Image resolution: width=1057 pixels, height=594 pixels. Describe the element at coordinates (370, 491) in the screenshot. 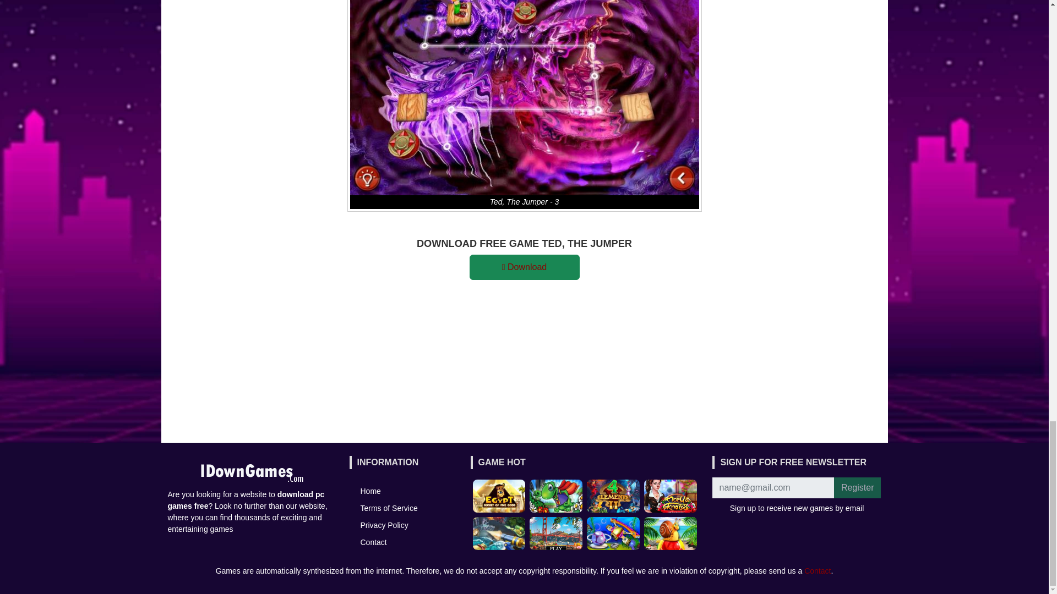

I see `Home` at that location.